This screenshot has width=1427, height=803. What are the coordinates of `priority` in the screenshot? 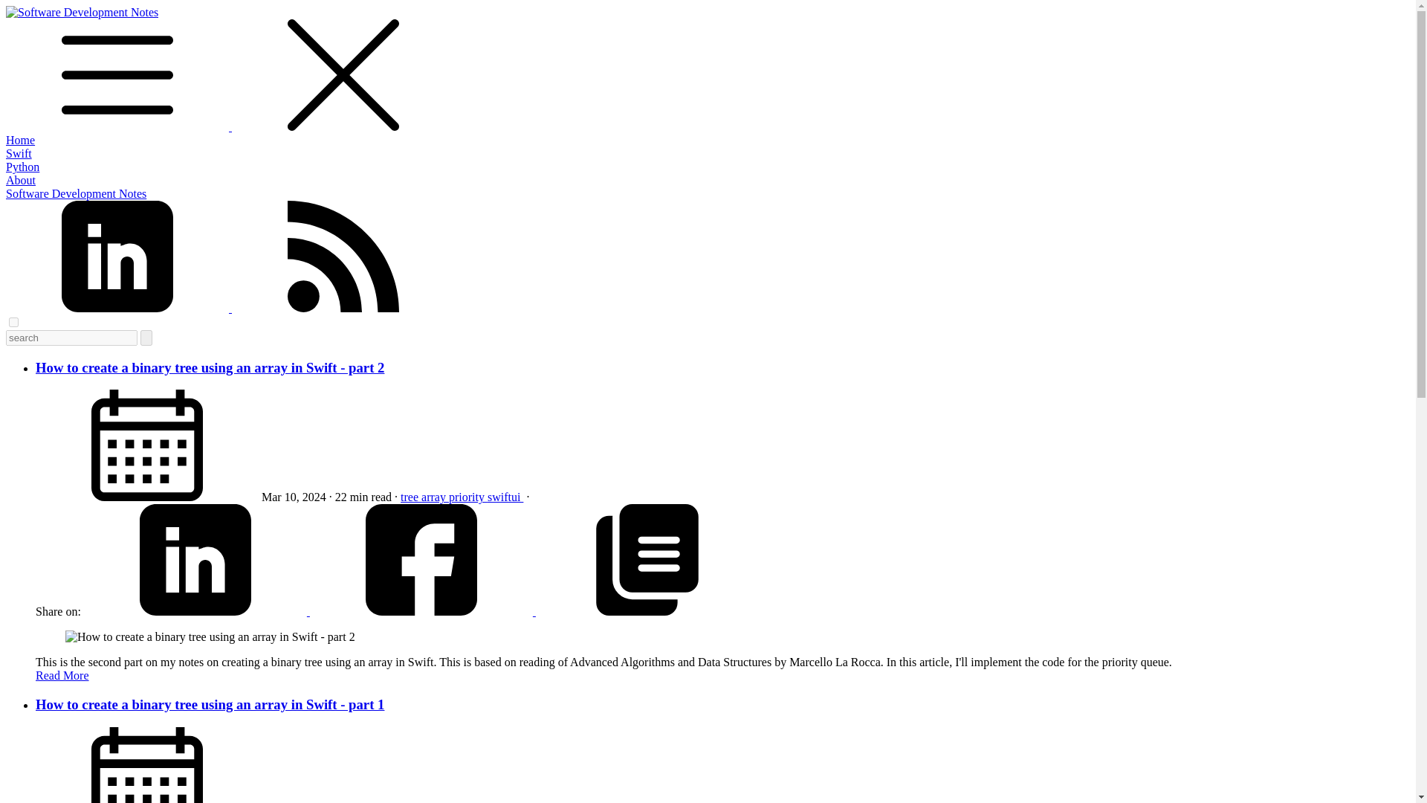 It's located at (468, 497).